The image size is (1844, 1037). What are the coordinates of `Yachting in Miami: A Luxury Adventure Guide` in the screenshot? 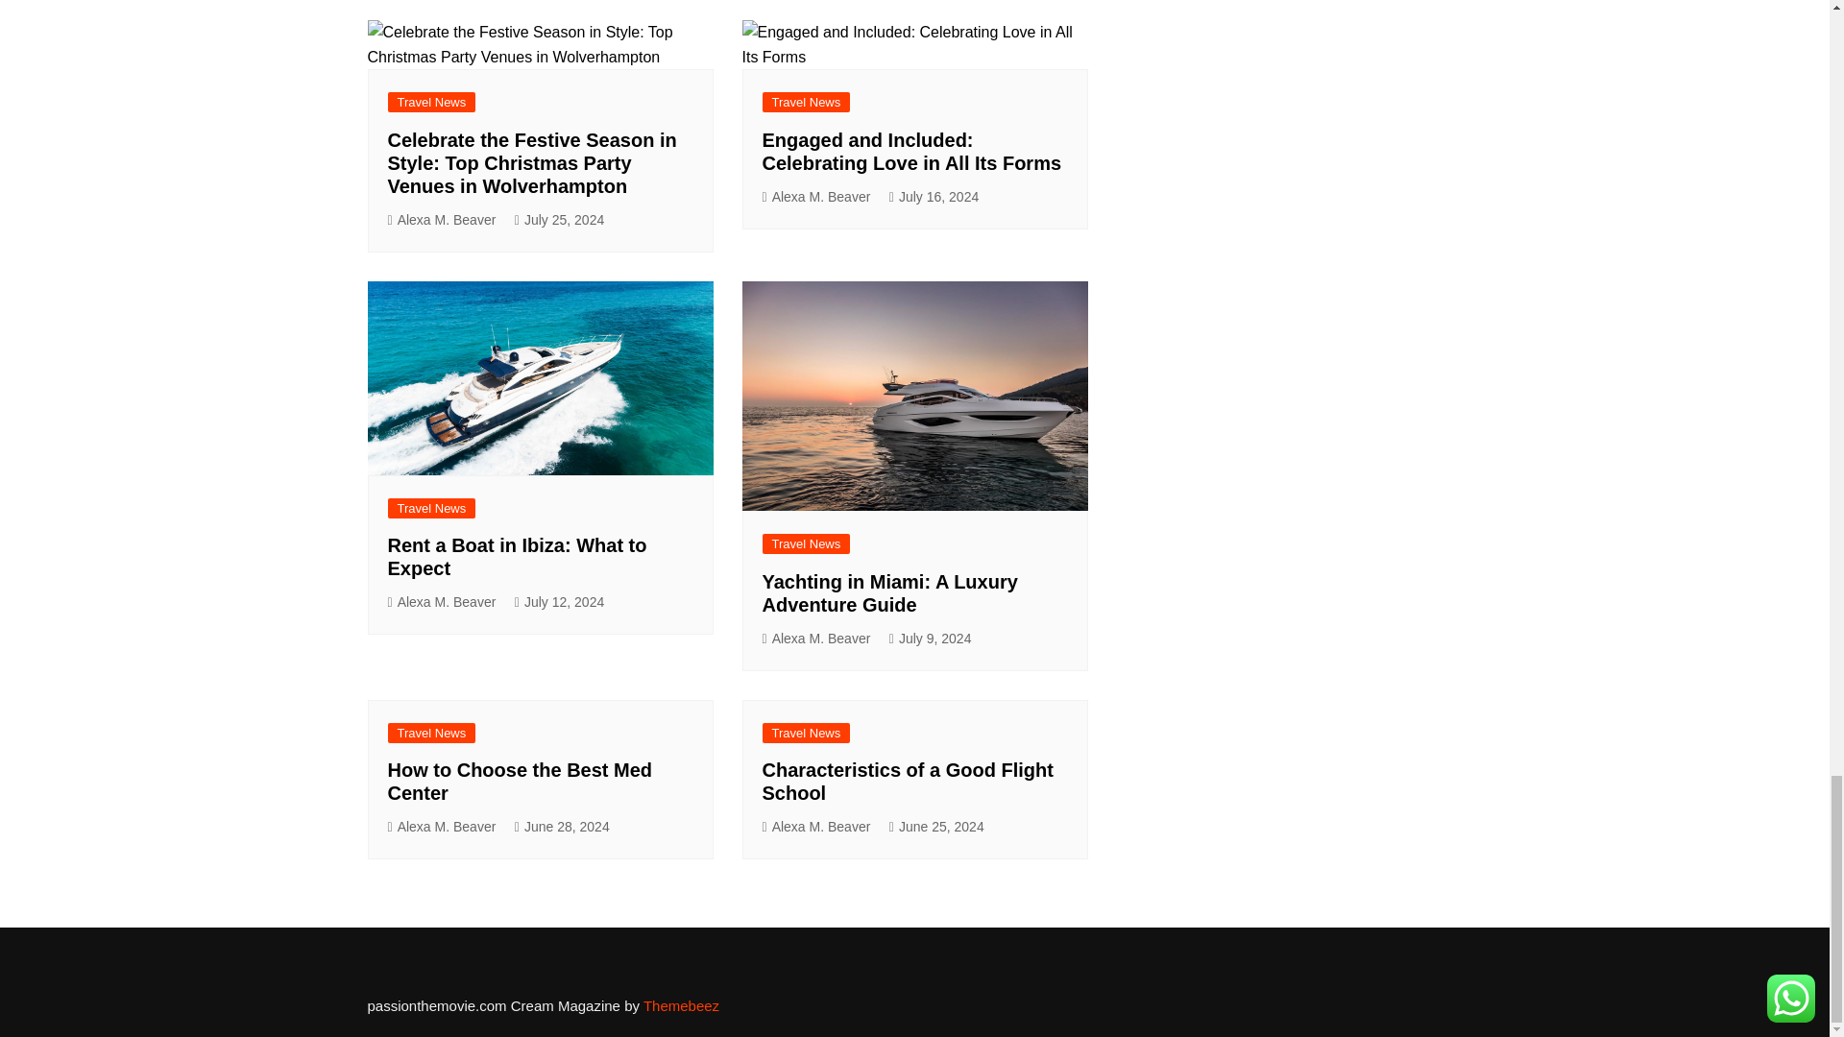 It's located at (914, 396).